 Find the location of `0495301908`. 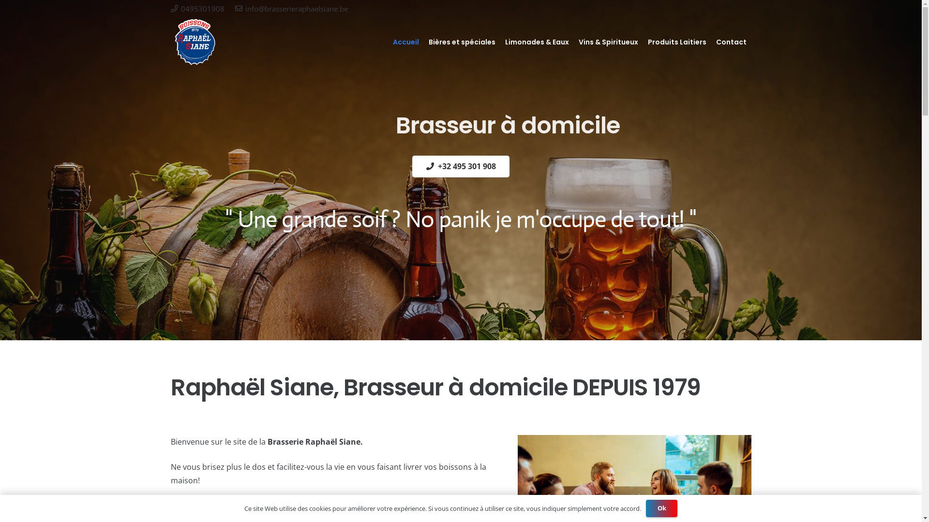

0495301908 is located at coordinates (197, 9).